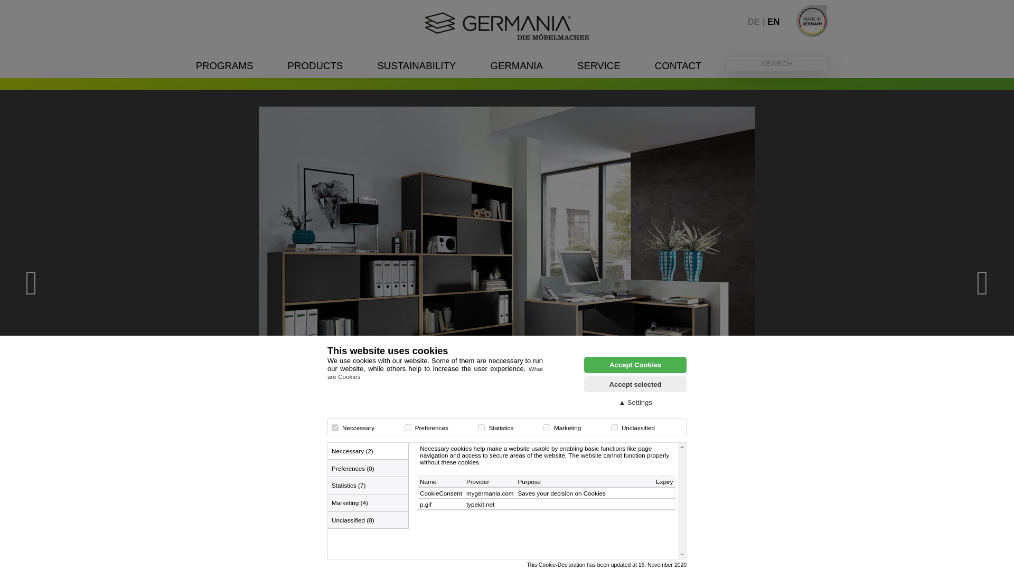  I want to click on Contact, so click(678, 65).